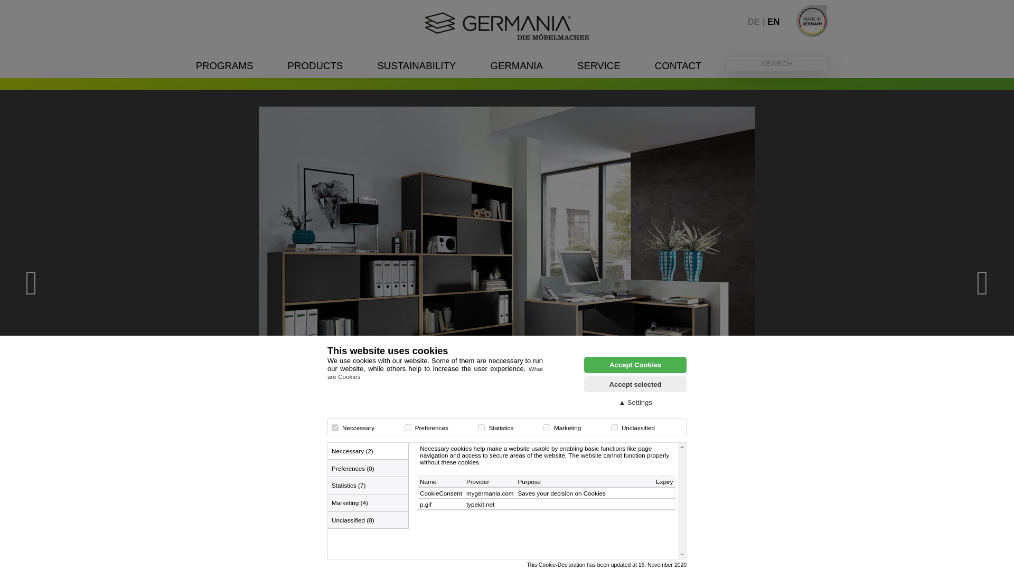  I want to click on Contact, so click(678, 65).